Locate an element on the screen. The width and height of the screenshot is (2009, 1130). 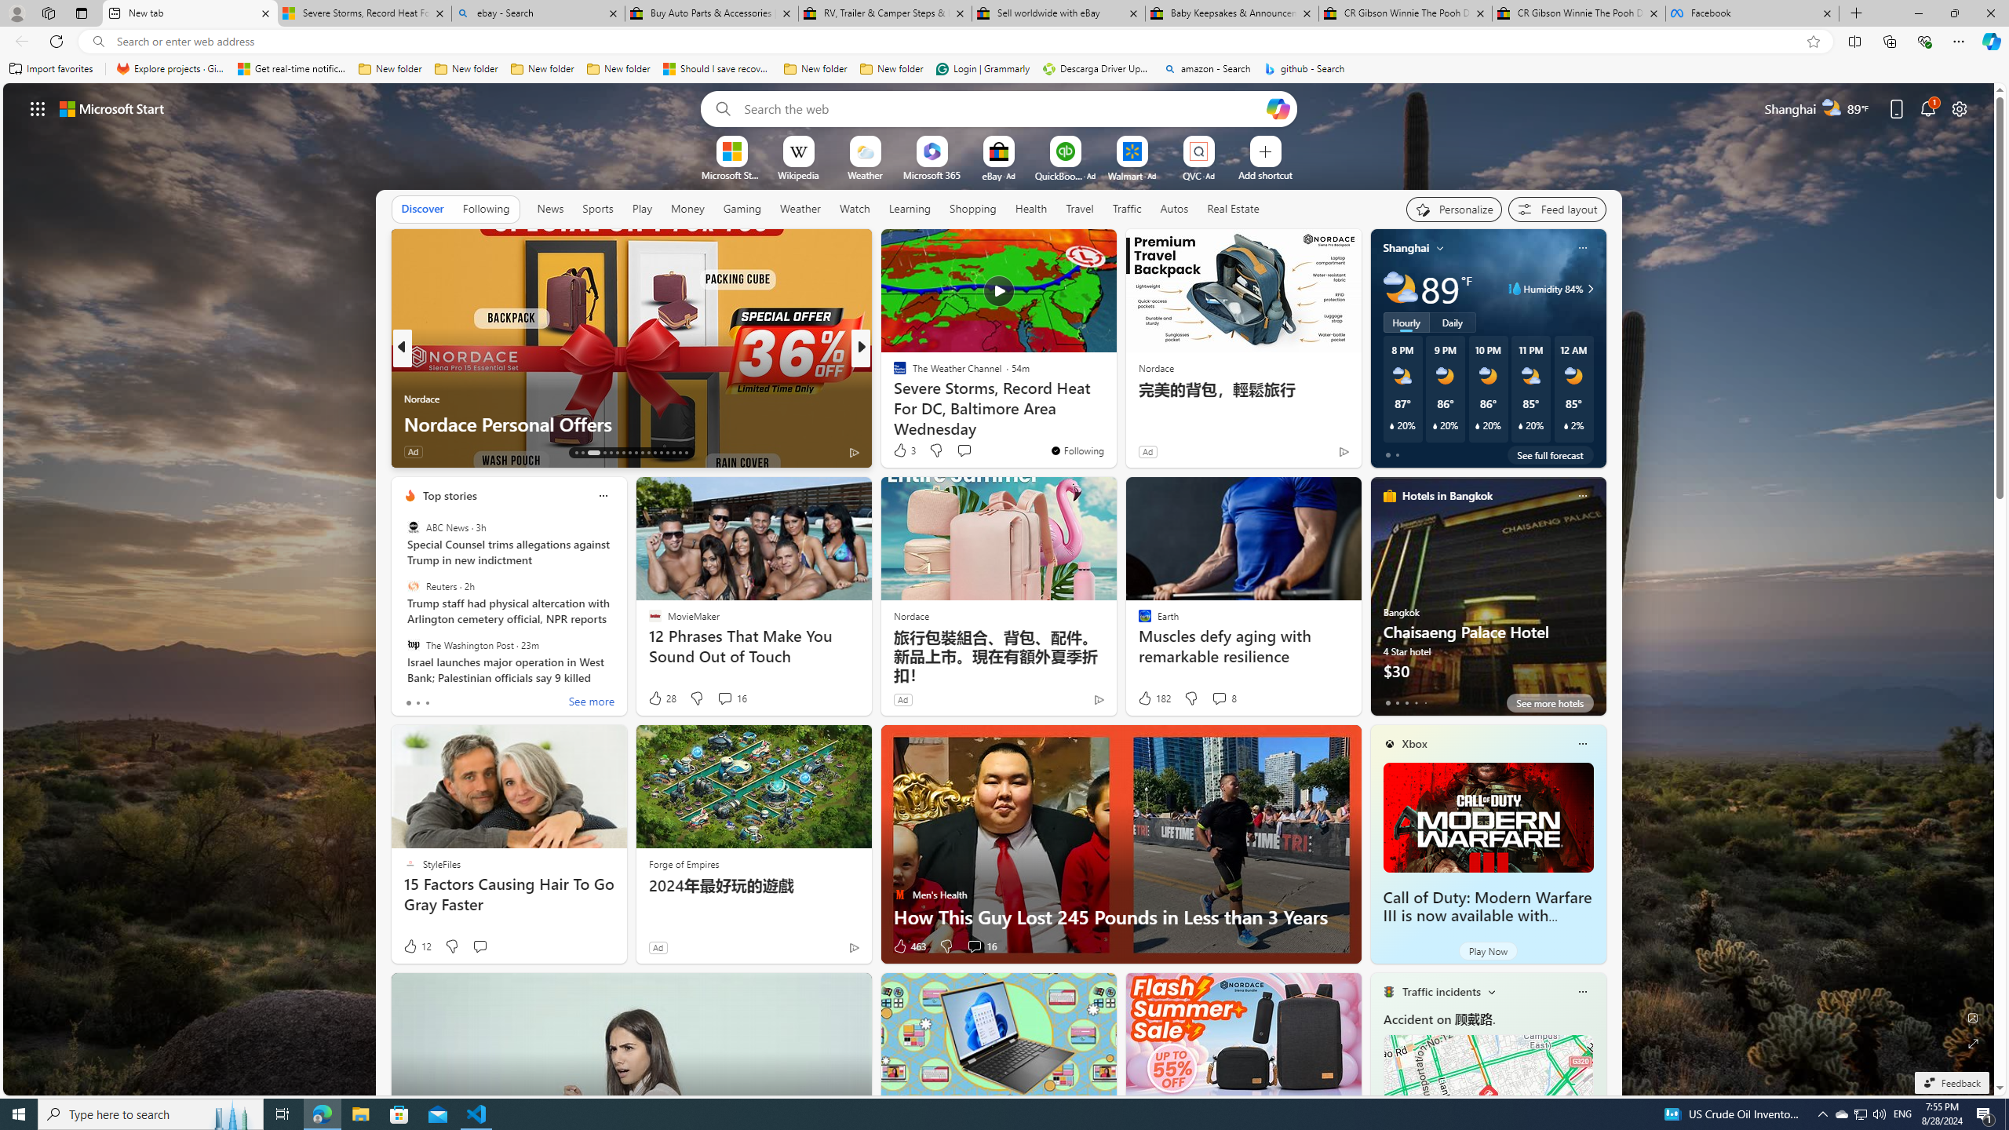
AutomationID: tab-19 is located at coordinates (623, 453).